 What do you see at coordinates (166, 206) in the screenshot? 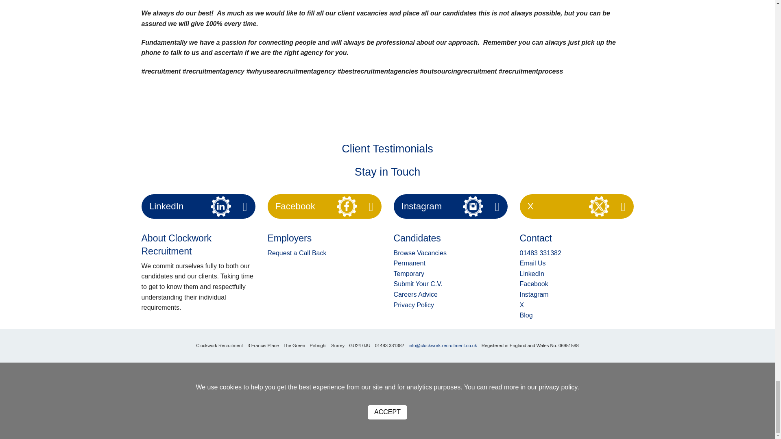
I see `LinkedIn` at bounding box center [166, 206].